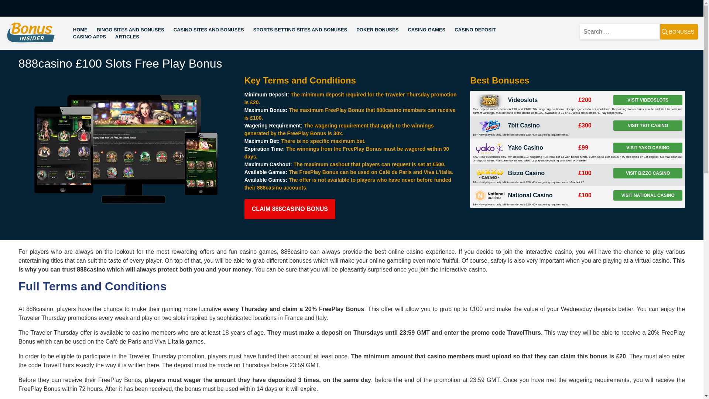 The width and height of the screenshot is (709, 399). Describe the element at coordinates (130, 30) in the screenshot. I see `BINGO SITES AND BONUSES` at that location.